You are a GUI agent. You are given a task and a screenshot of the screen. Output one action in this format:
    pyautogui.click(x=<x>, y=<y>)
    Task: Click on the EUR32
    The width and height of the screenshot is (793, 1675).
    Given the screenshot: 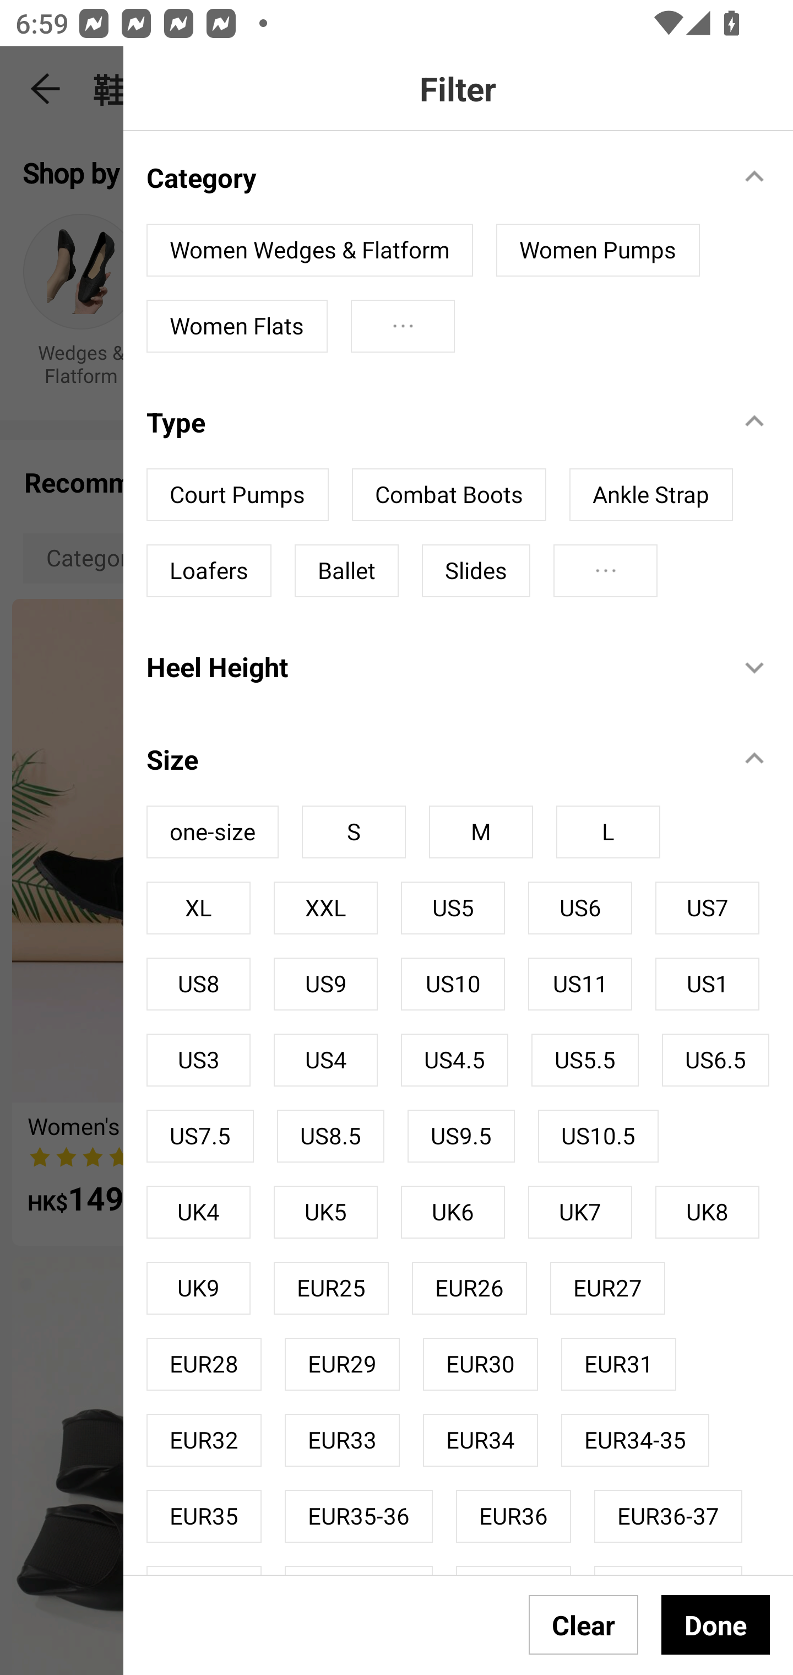 What is the action you would take?
    pyautogui.click(x=204, y=1440)
    